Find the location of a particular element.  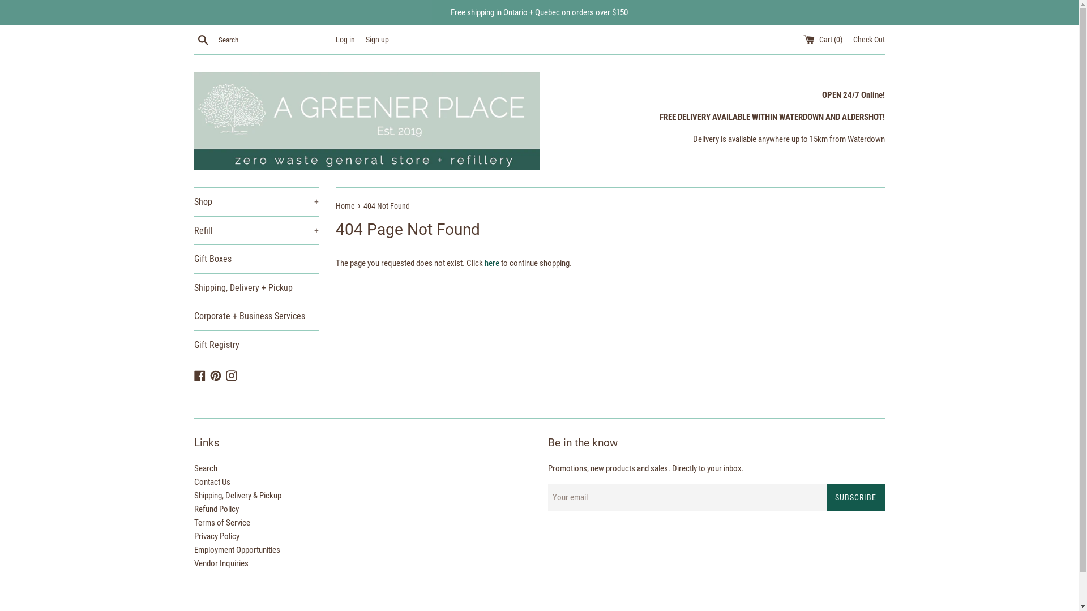

Facebook is located at coordinates (199, 375).